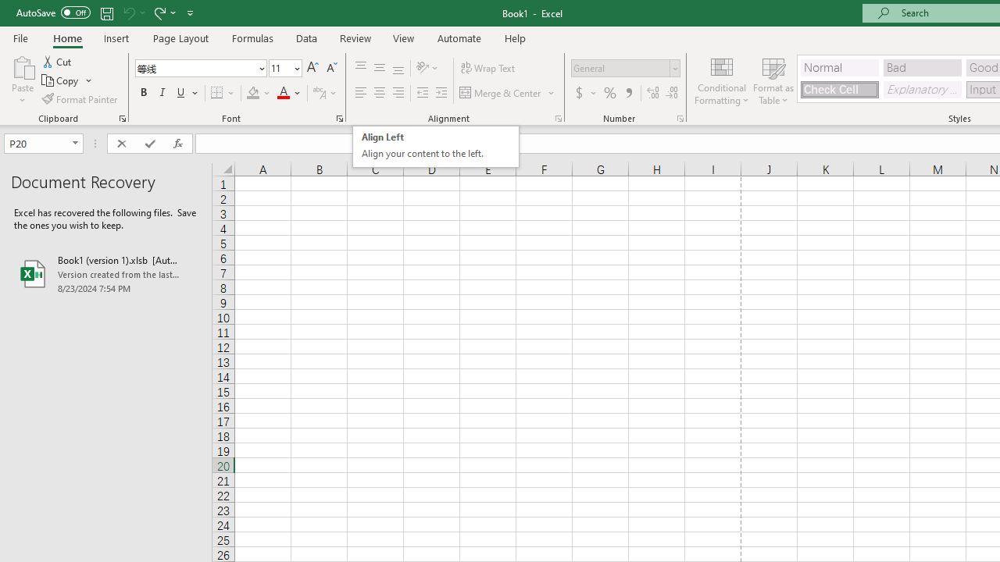 The image size is (1000, 562). Describe the element at coordinates (200, 69) in the screenshot. I see `Font` at that location.